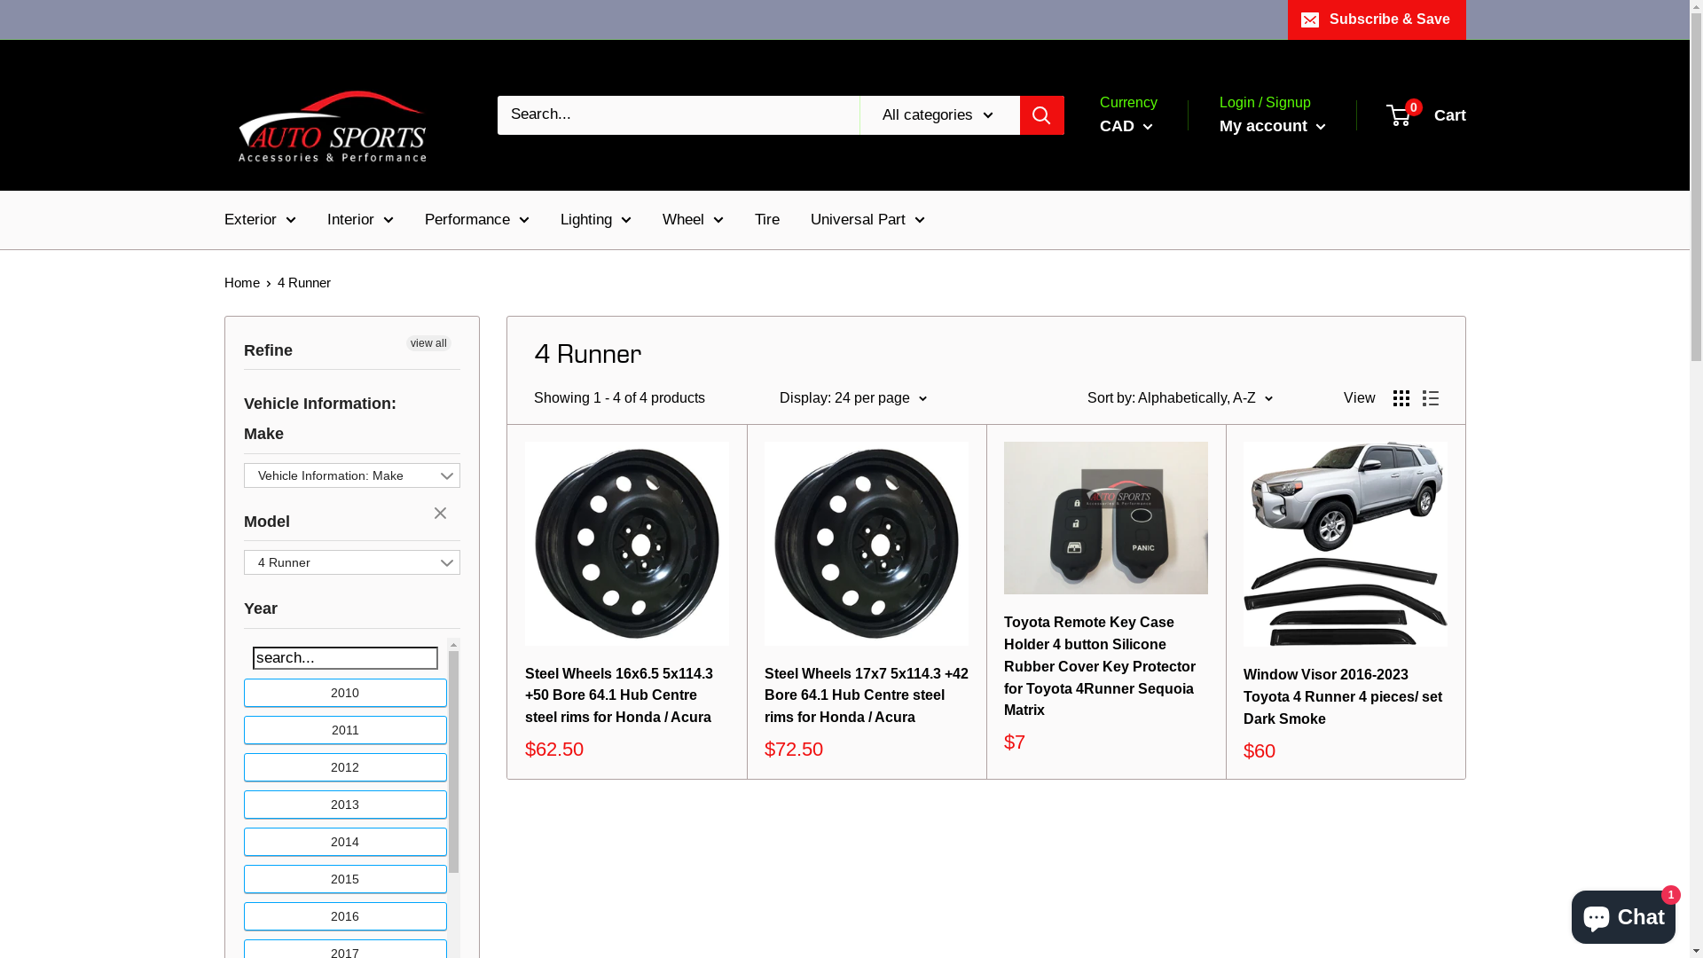  Describe the element at coordinates (346, 842) in the screenshot. I see `2014` at that location.